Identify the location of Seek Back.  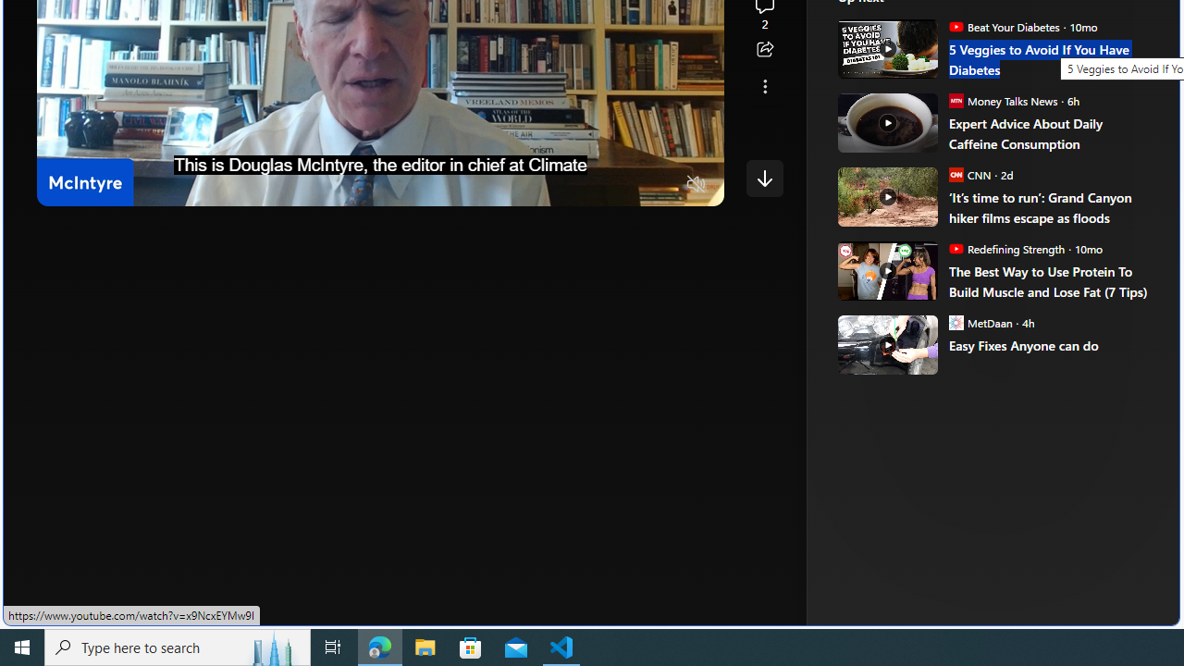
(102, 185).